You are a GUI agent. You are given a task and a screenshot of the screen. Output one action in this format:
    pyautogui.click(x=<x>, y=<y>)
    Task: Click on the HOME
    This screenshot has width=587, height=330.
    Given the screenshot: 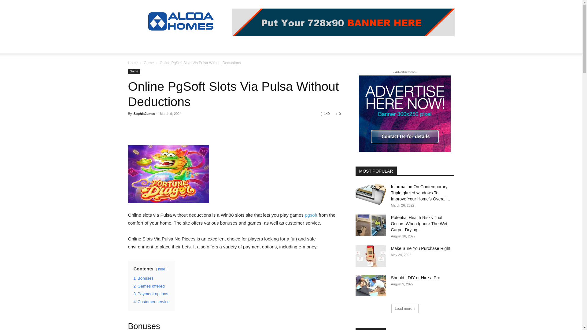 What is the action you would take?
    pyautogui.click(x=138, y=46)
    